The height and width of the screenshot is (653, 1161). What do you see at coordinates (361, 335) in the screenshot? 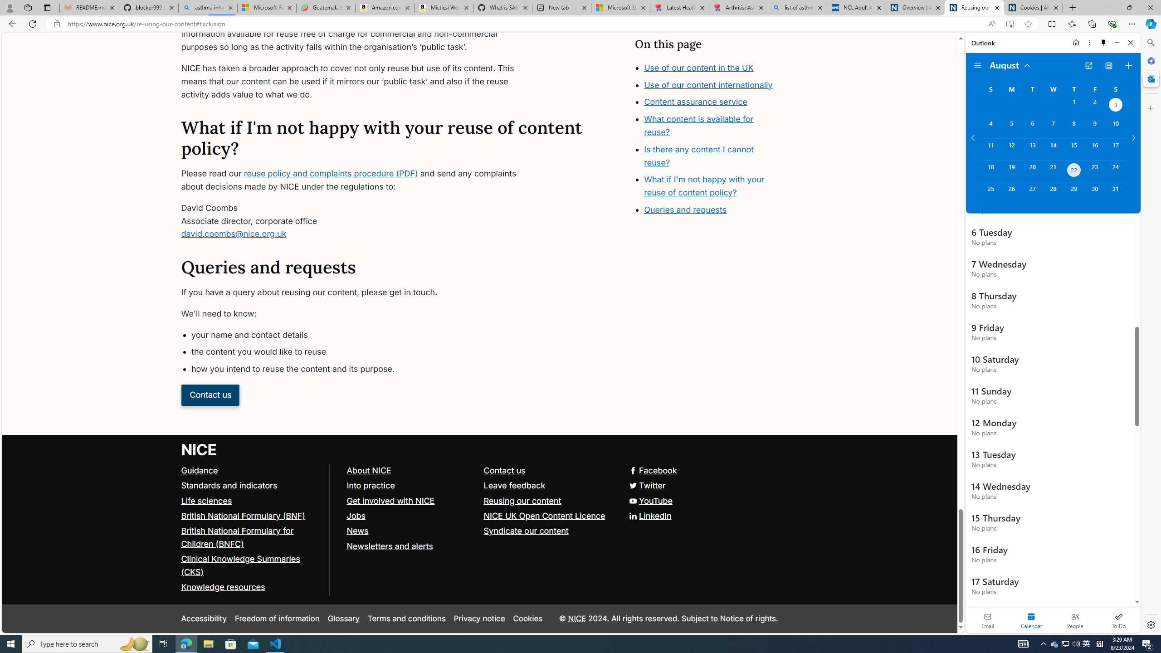
I see `your name and contact details` at bounding box center [361, 335].